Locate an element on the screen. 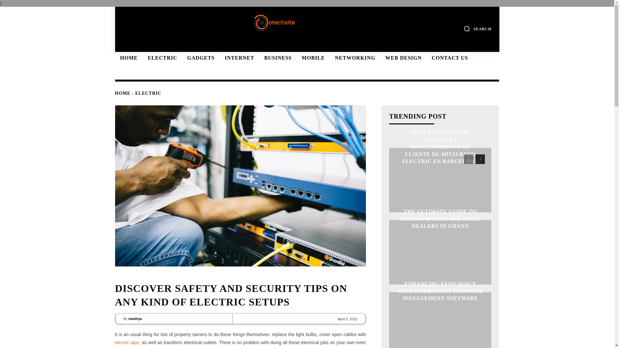 The image size is (619, 348). NETWORKING is located at coordinates (354, 58).